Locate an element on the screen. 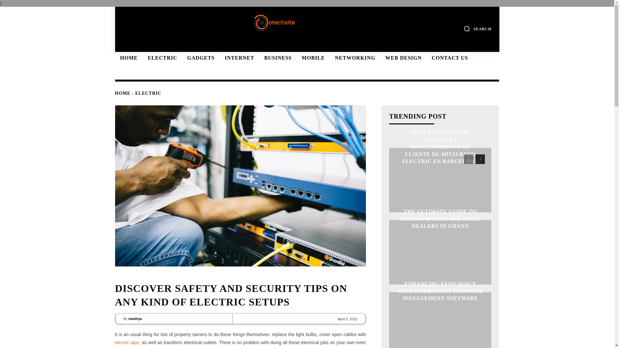 The image size is (619, 348). NETWORKING is located at coordinates (354, 58).